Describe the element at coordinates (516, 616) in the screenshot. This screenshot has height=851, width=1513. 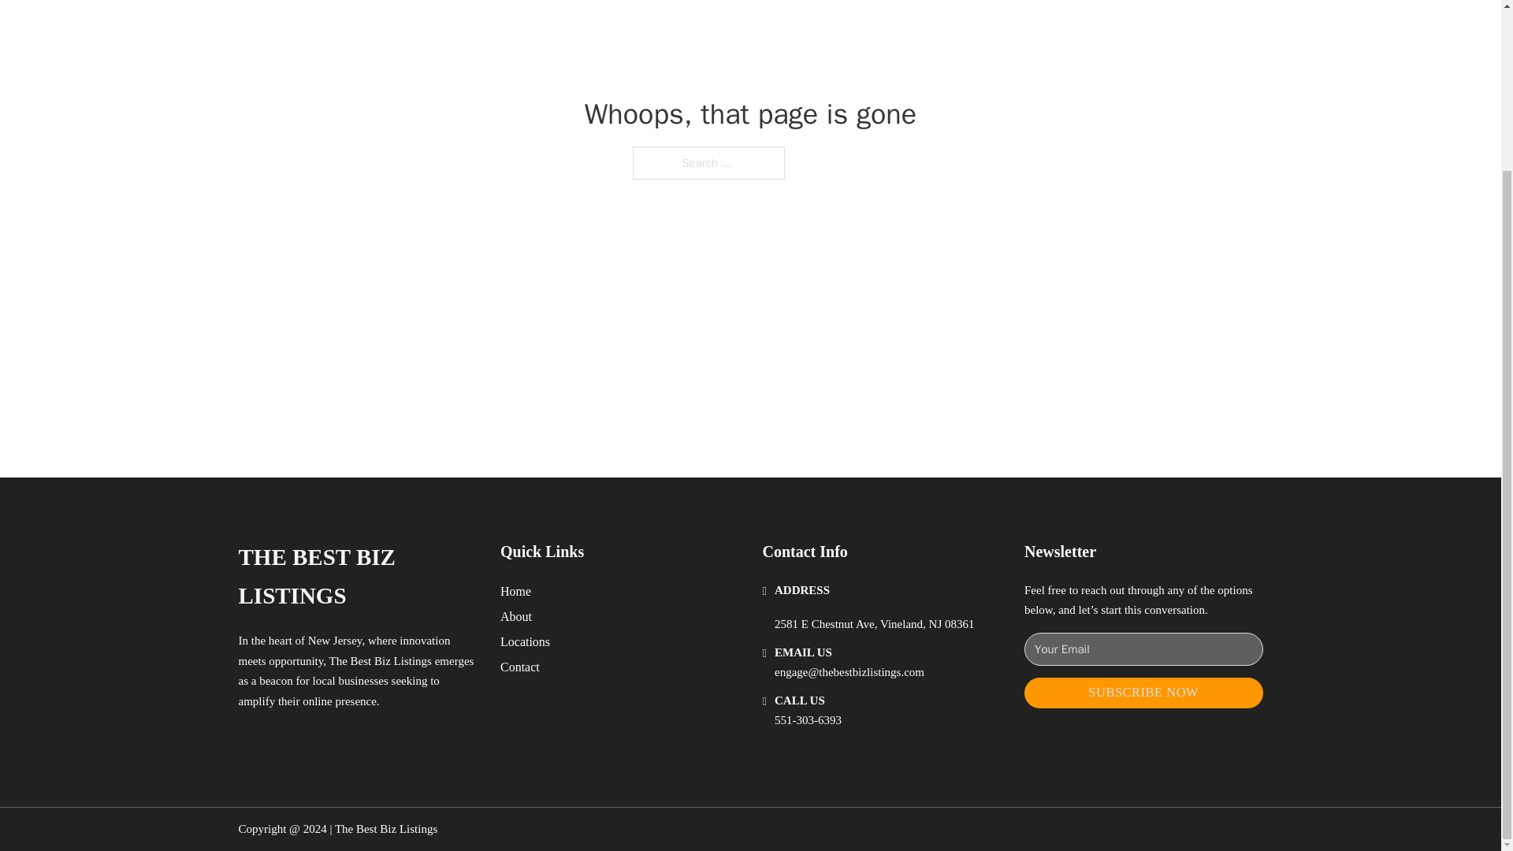
I see `About` at that location.